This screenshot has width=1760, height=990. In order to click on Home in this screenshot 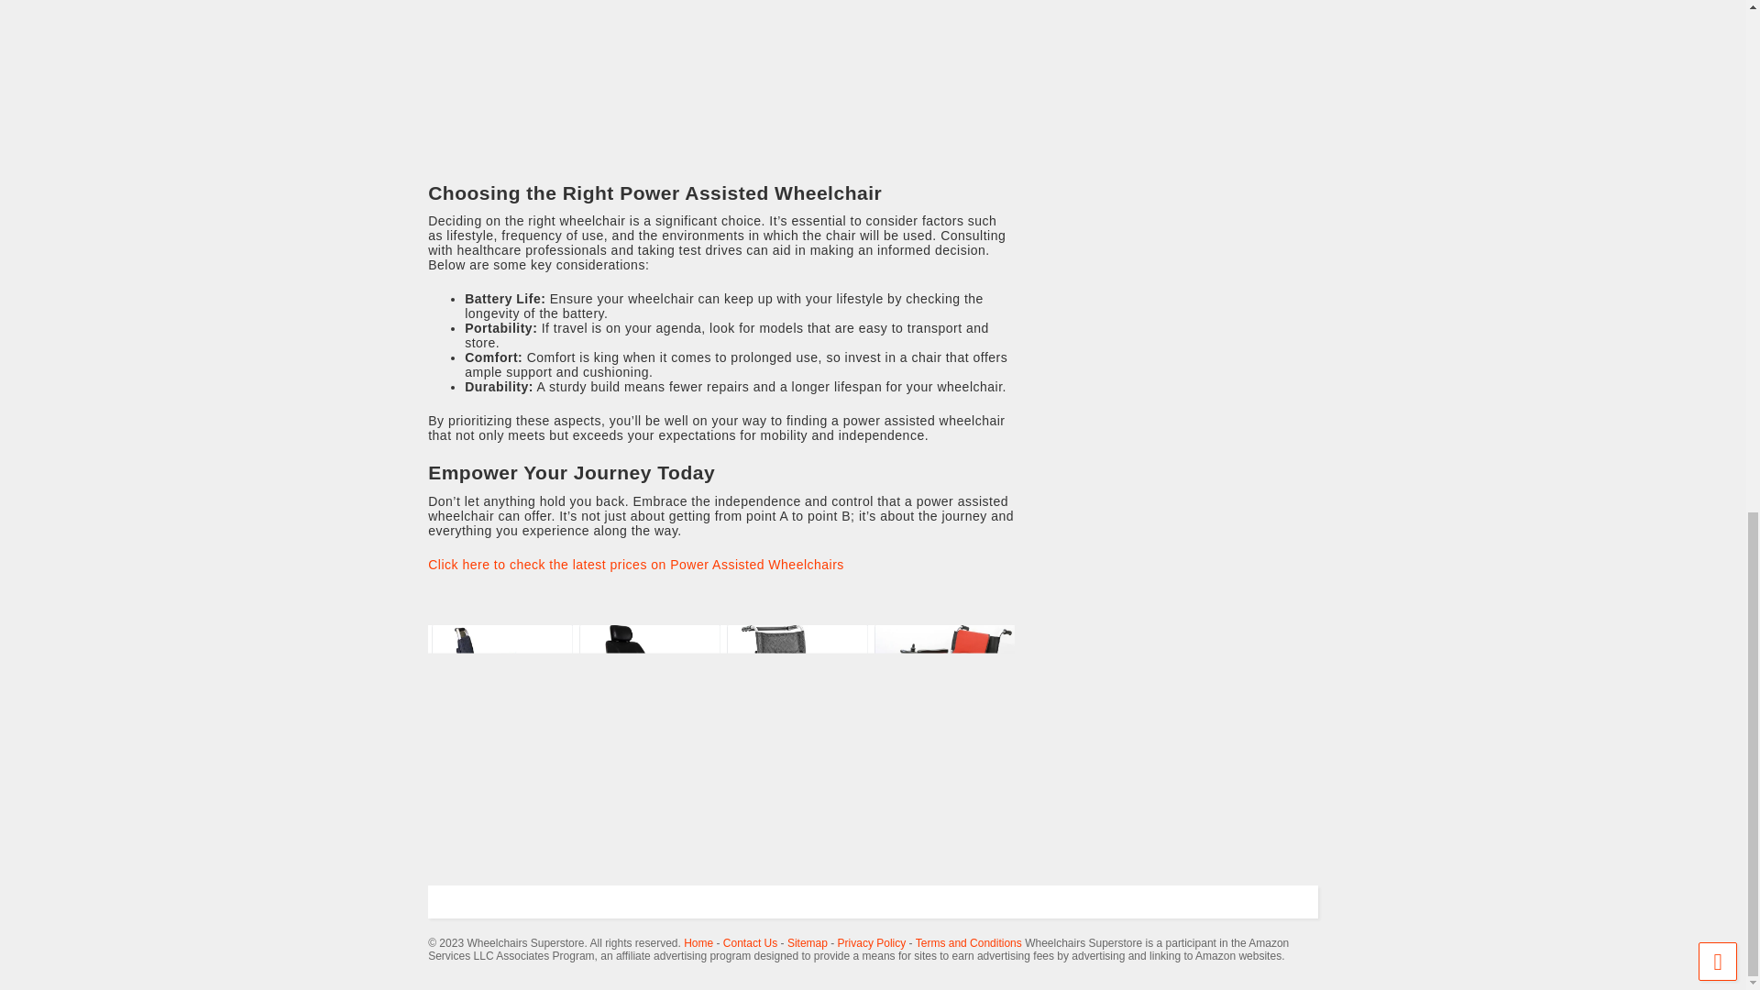, I will do `click(698, 942)`.